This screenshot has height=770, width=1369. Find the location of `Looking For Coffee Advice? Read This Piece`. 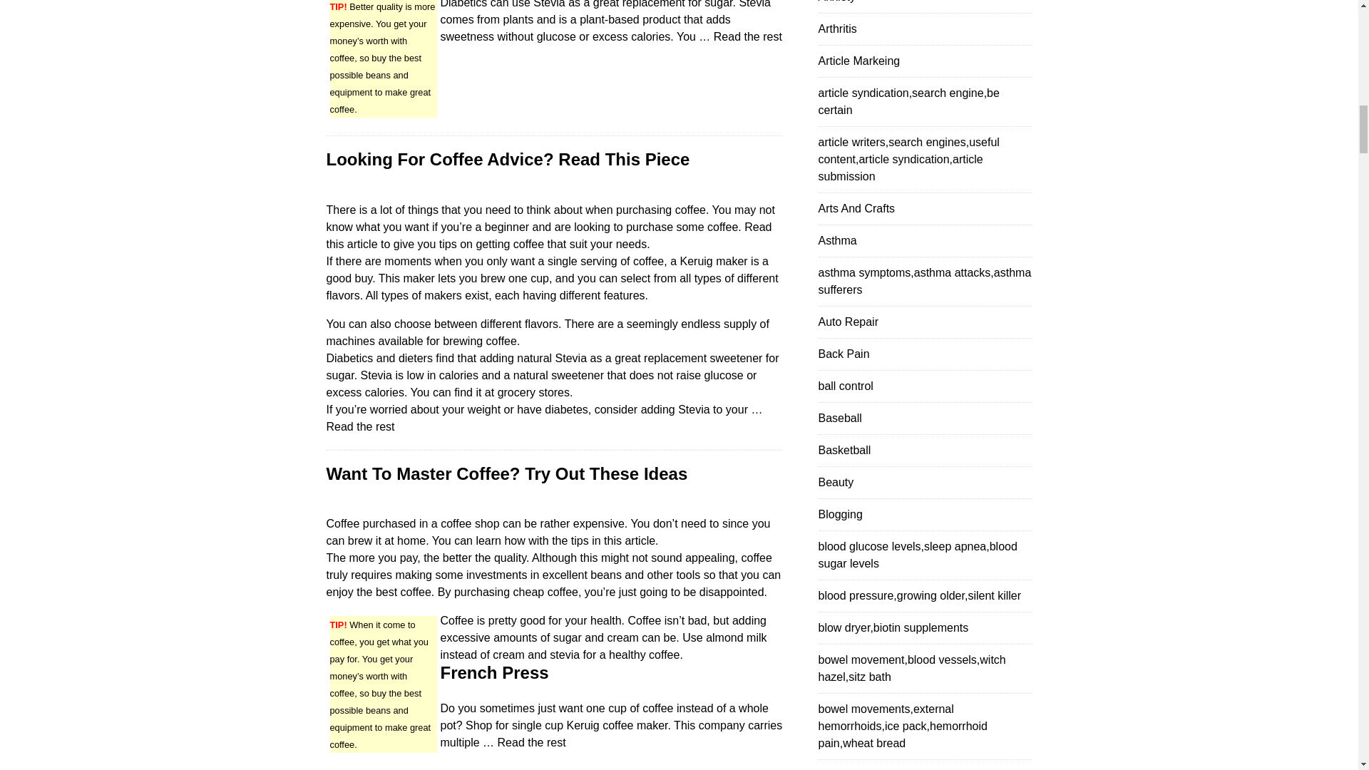

Looking For Coffee Advice? Read This Piece is located at coordinates (508, 158).